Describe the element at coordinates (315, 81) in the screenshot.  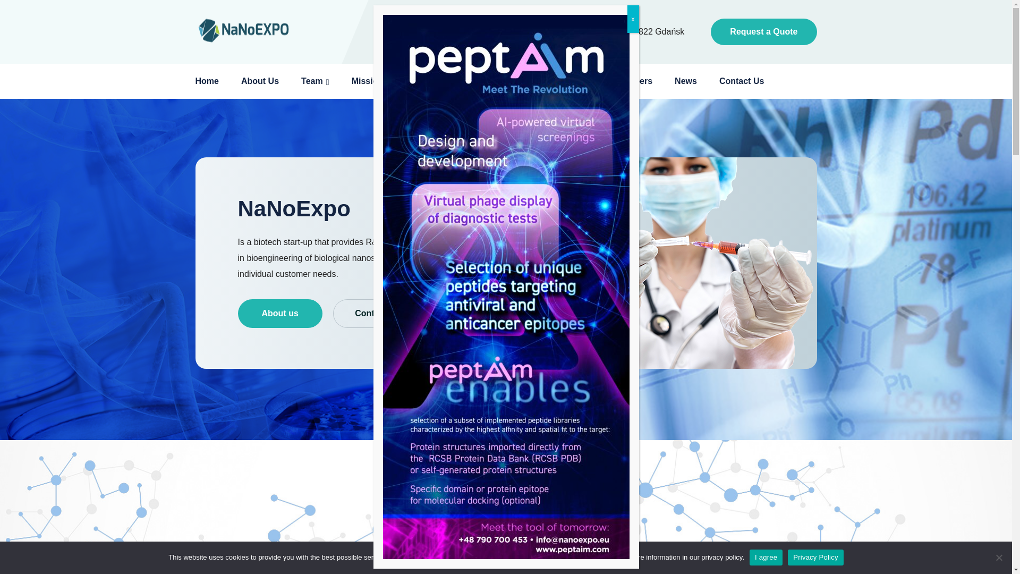
I see `Team` at that location.